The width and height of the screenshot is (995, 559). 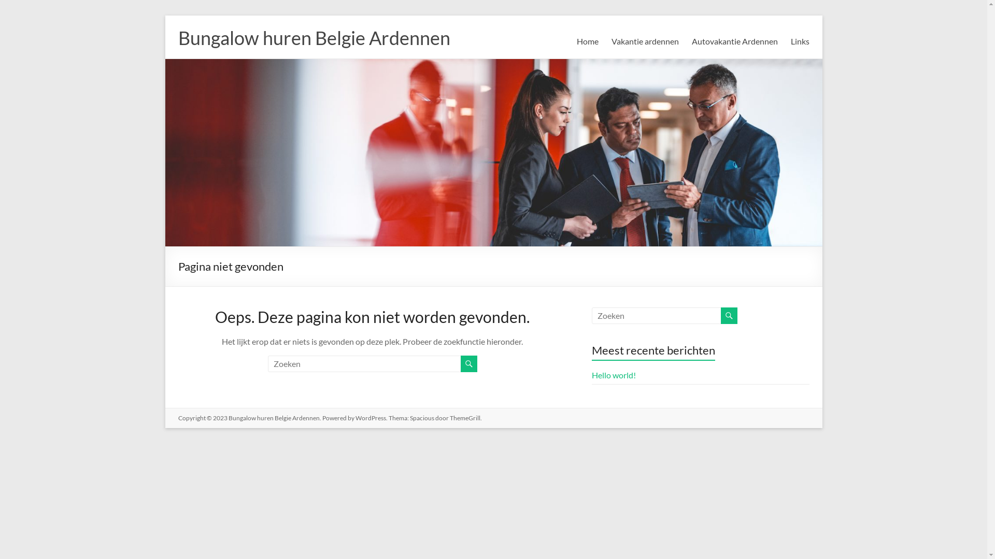 I want to click on Home, so click(x=587, y=41).